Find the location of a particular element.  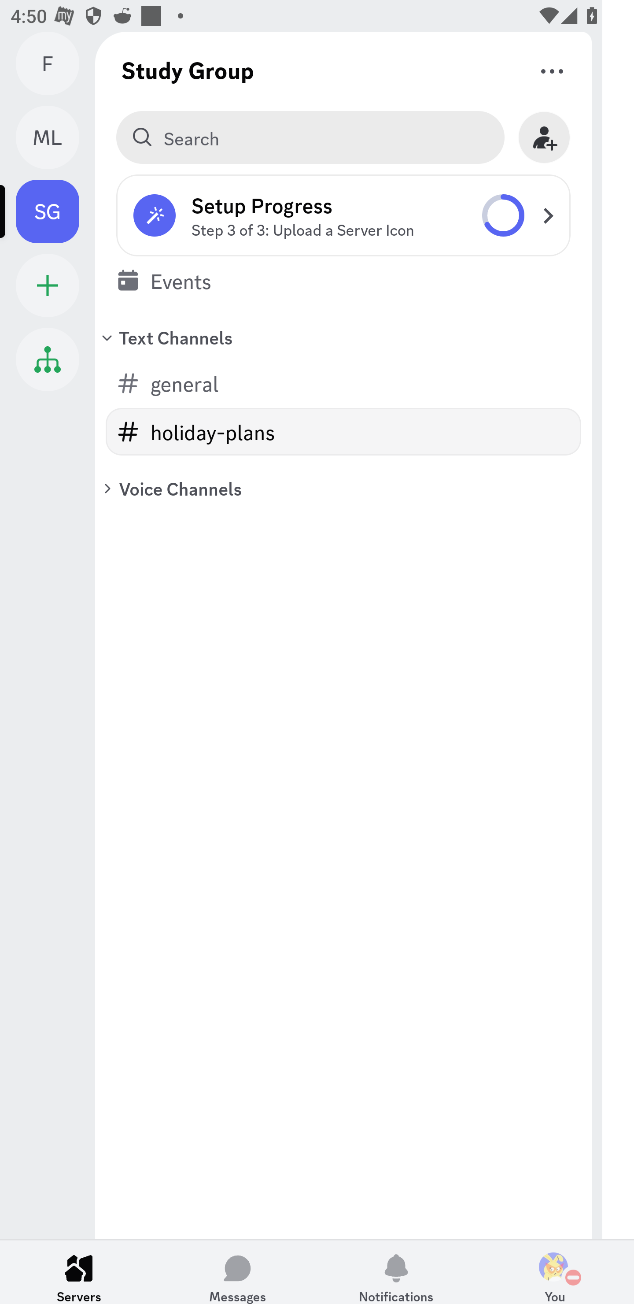

Notifications is located at coordinates (396, 1272).